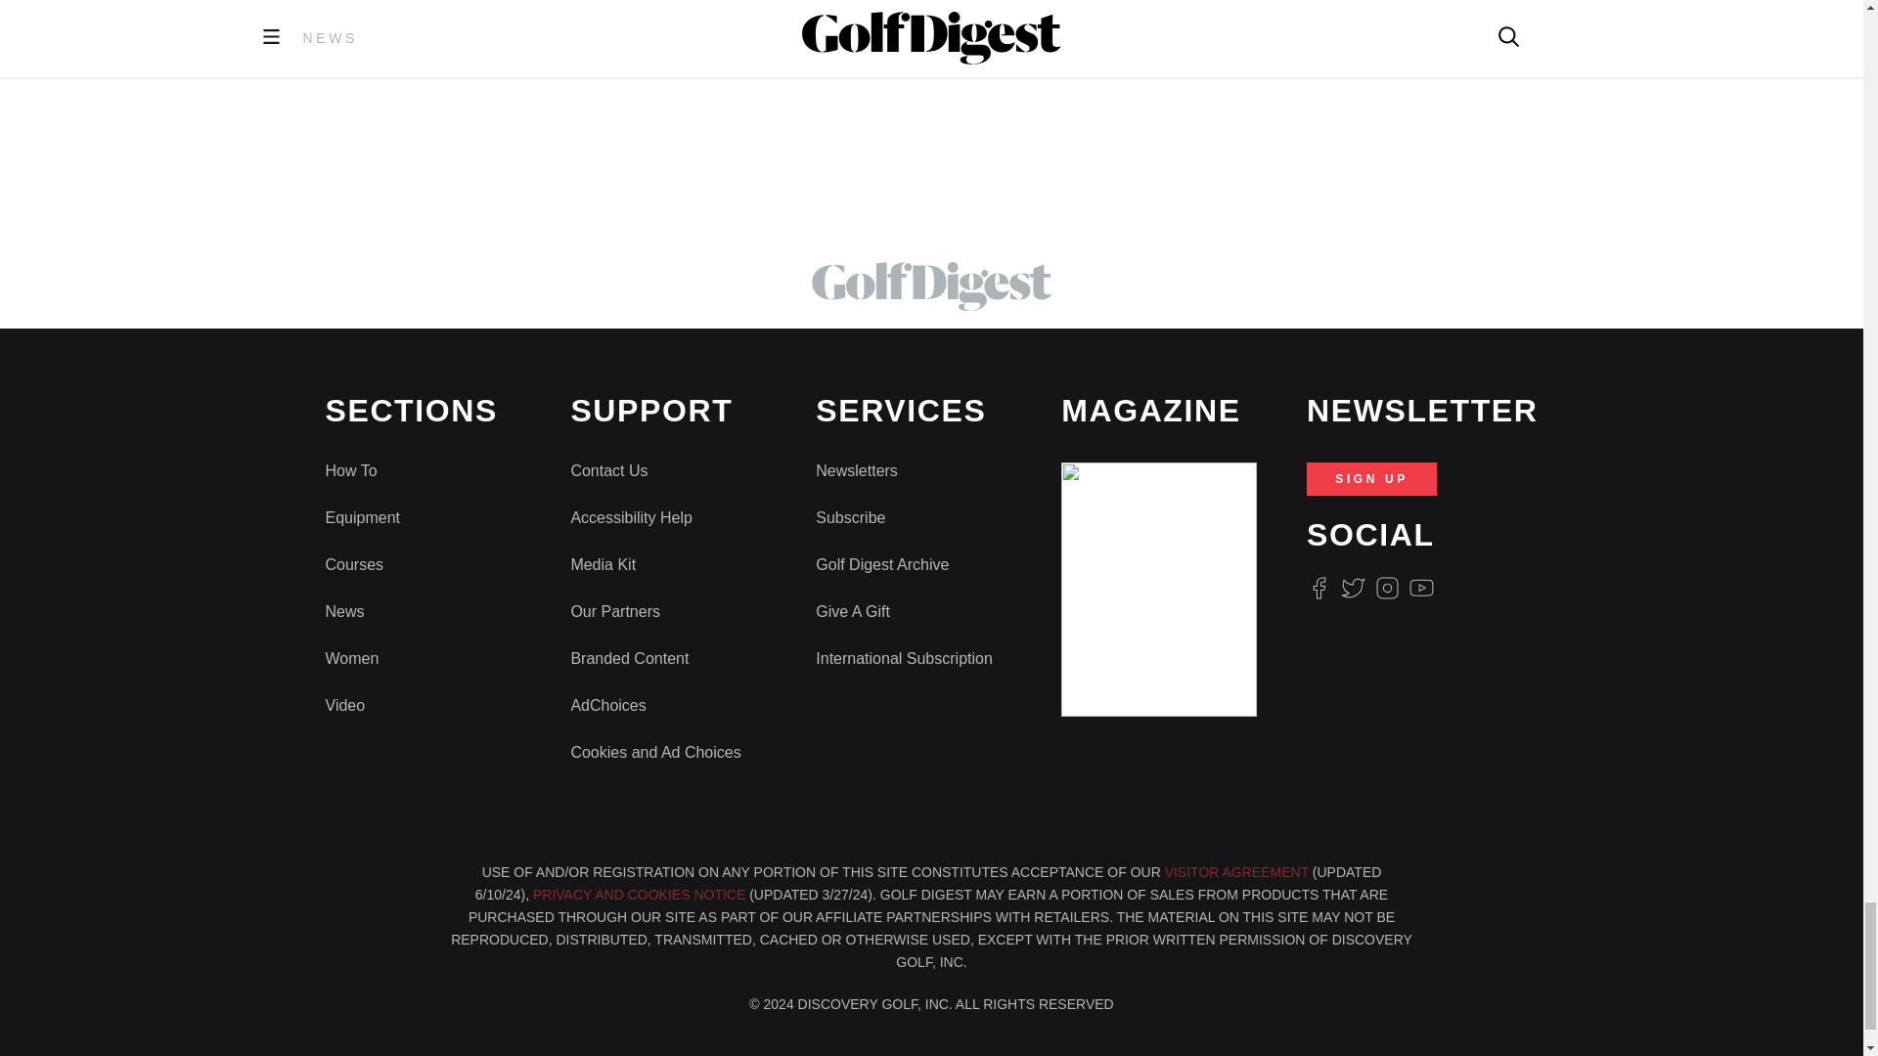 The image size is (1878, 1056). I want to click on Youtube Icon, so click(1422, 588).